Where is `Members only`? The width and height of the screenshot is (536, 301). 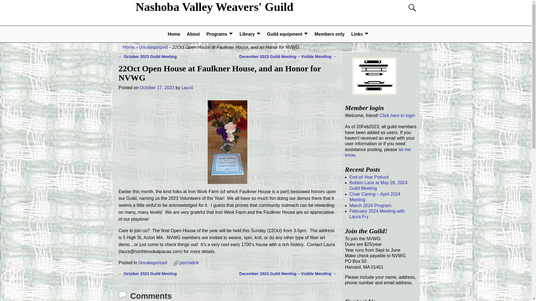
Members only is located at coordinates (329, 34).